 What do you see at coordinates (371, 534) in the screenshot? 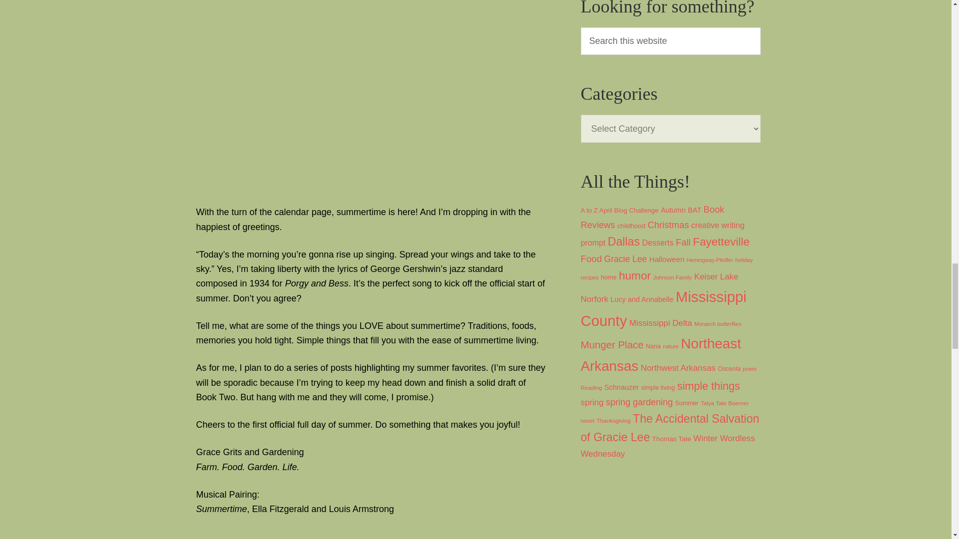
I see `YouTube player` at bounding box center [371, 534].